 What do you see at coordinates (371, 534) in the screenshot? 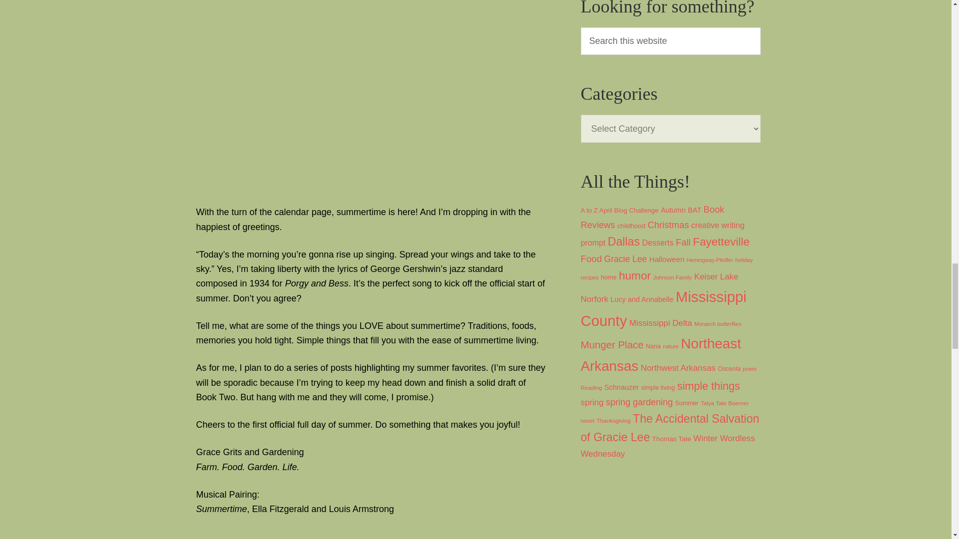
I see `YouTube player` at bounding box center [371, 534].